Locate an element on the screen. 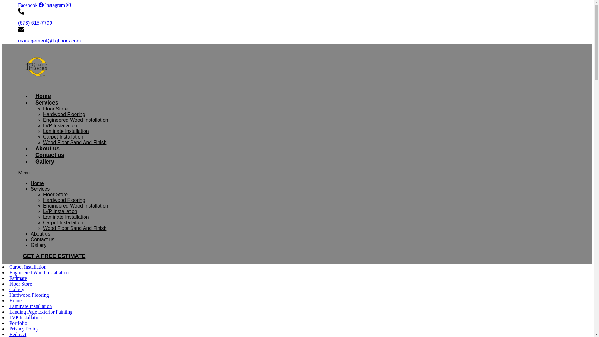 The width and height of the screenshot is (599, 337). Home is located at coordinates (37, 183).